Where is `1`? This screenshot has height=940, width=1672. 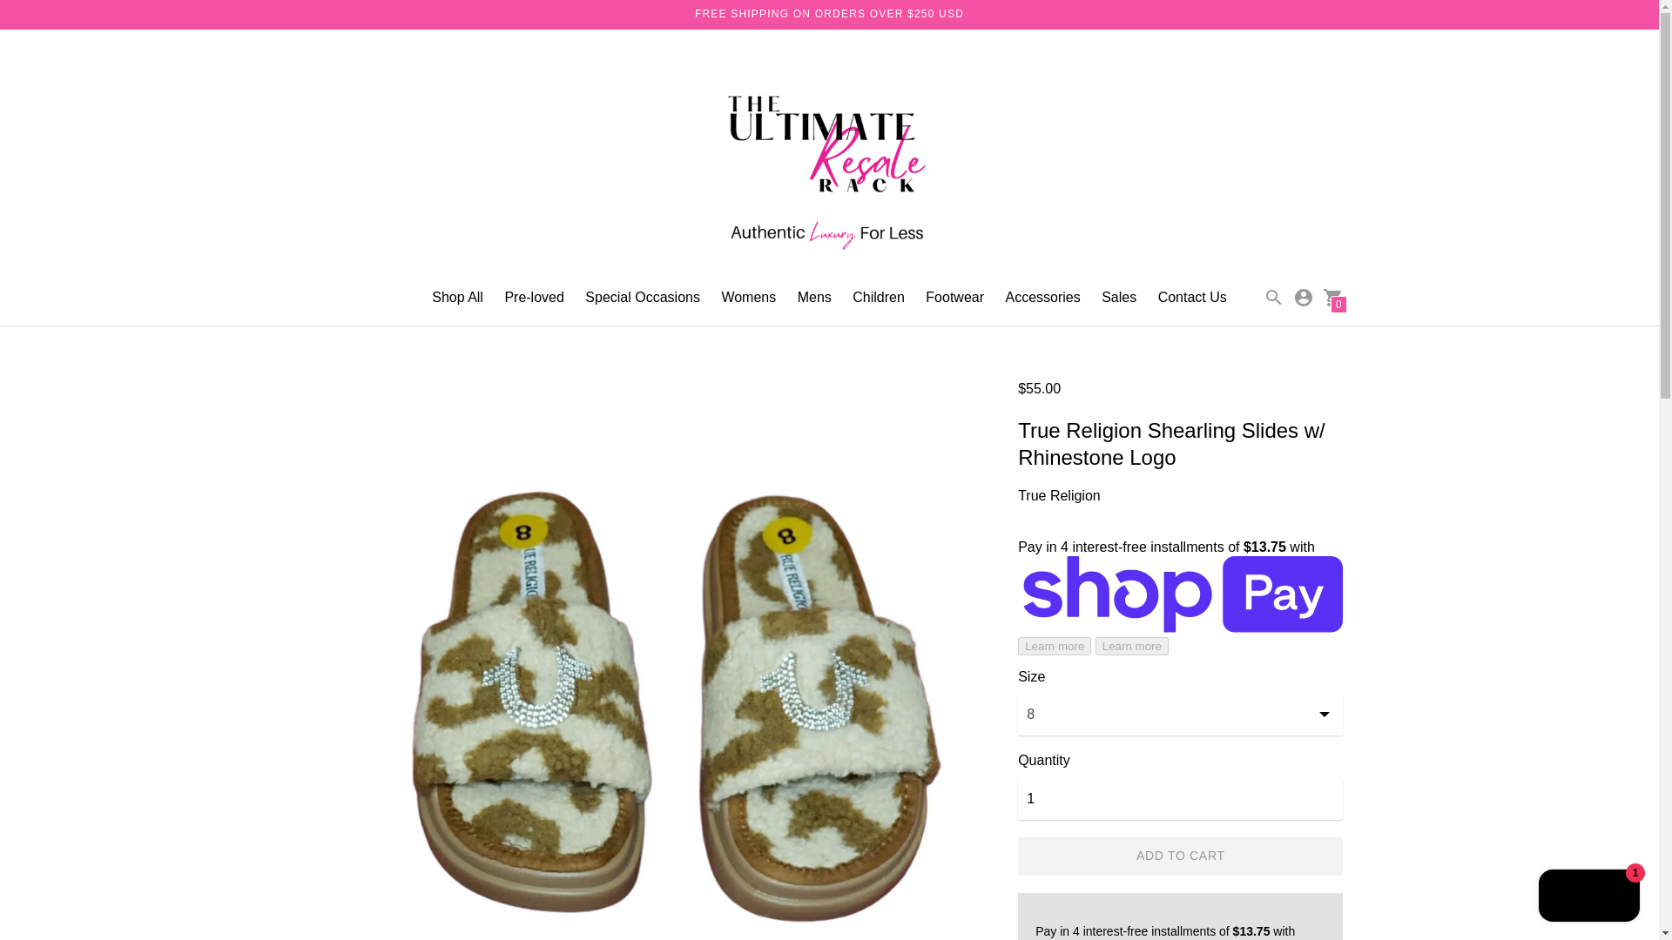 1 is located at coordinates (1180, 799).